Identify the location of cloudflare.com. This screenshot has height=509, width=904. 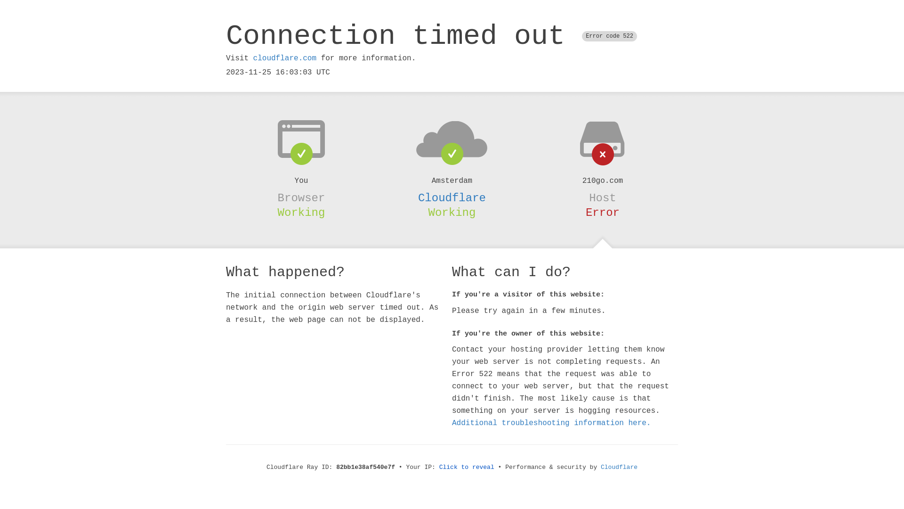
(285, 58).